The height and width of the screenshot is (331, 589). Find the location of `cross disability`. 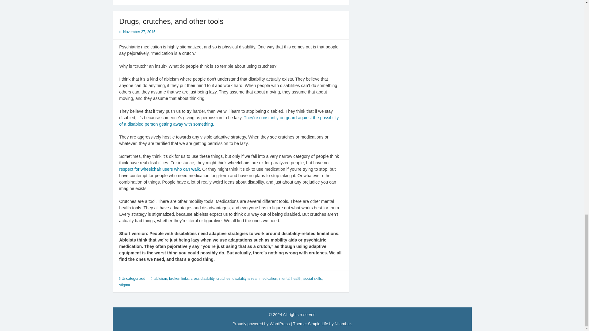

cross disability is located at coordinates (202, 278).